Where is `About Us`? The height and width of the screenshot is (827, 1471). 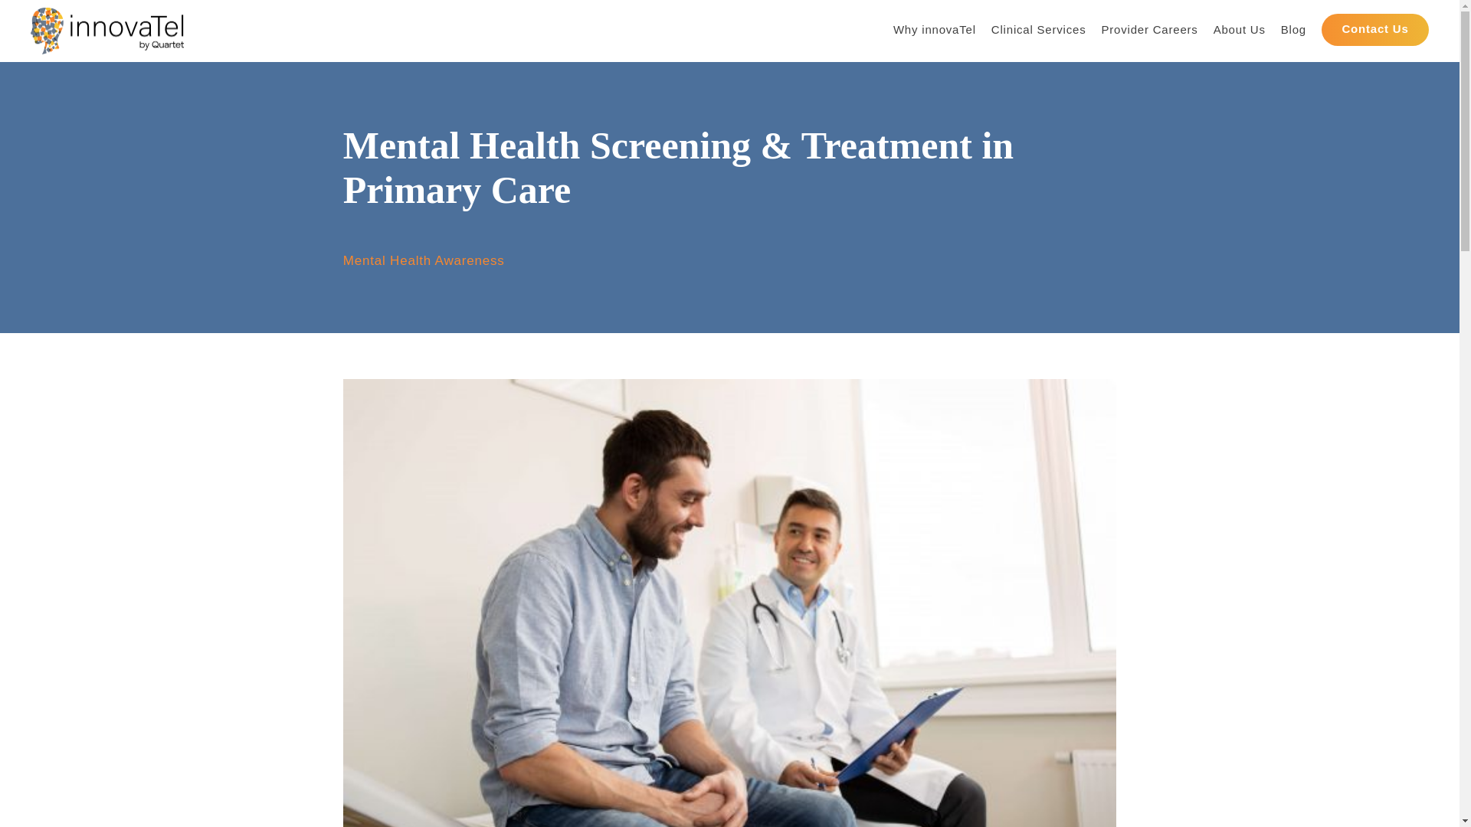
About Us is located at coordinates (1240, 33).